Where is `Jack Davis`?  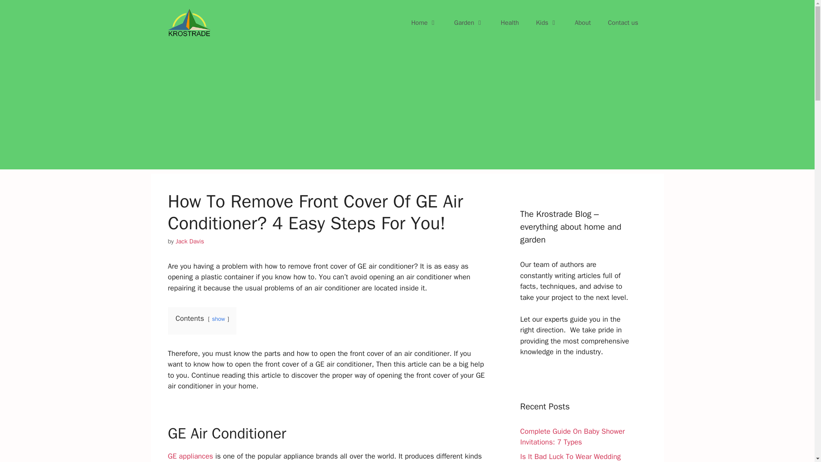 Jack Davis is located at coordinates (190, 241).